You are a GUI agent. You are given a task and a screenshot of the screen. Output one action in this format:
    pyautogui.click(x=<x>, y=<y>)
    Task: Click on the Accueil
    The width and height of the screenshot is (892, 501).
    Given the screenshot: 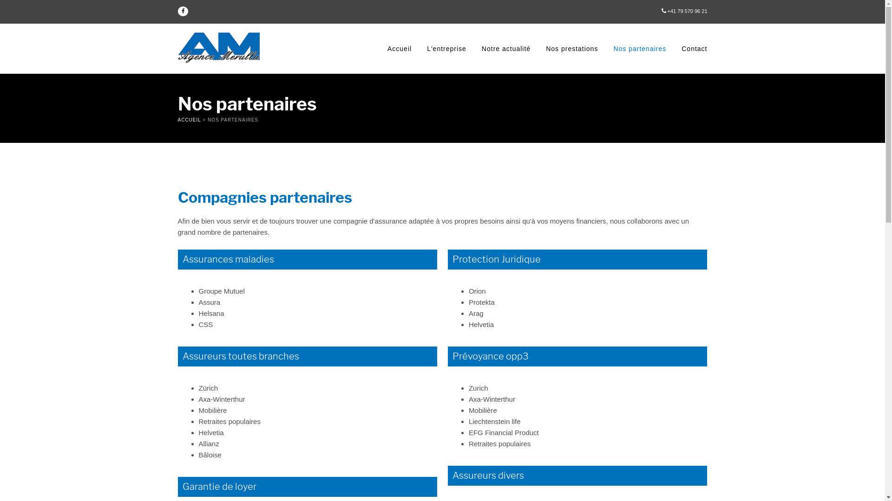 What is the action you would take?
    pyautogui.click(x=400, y=49)
    